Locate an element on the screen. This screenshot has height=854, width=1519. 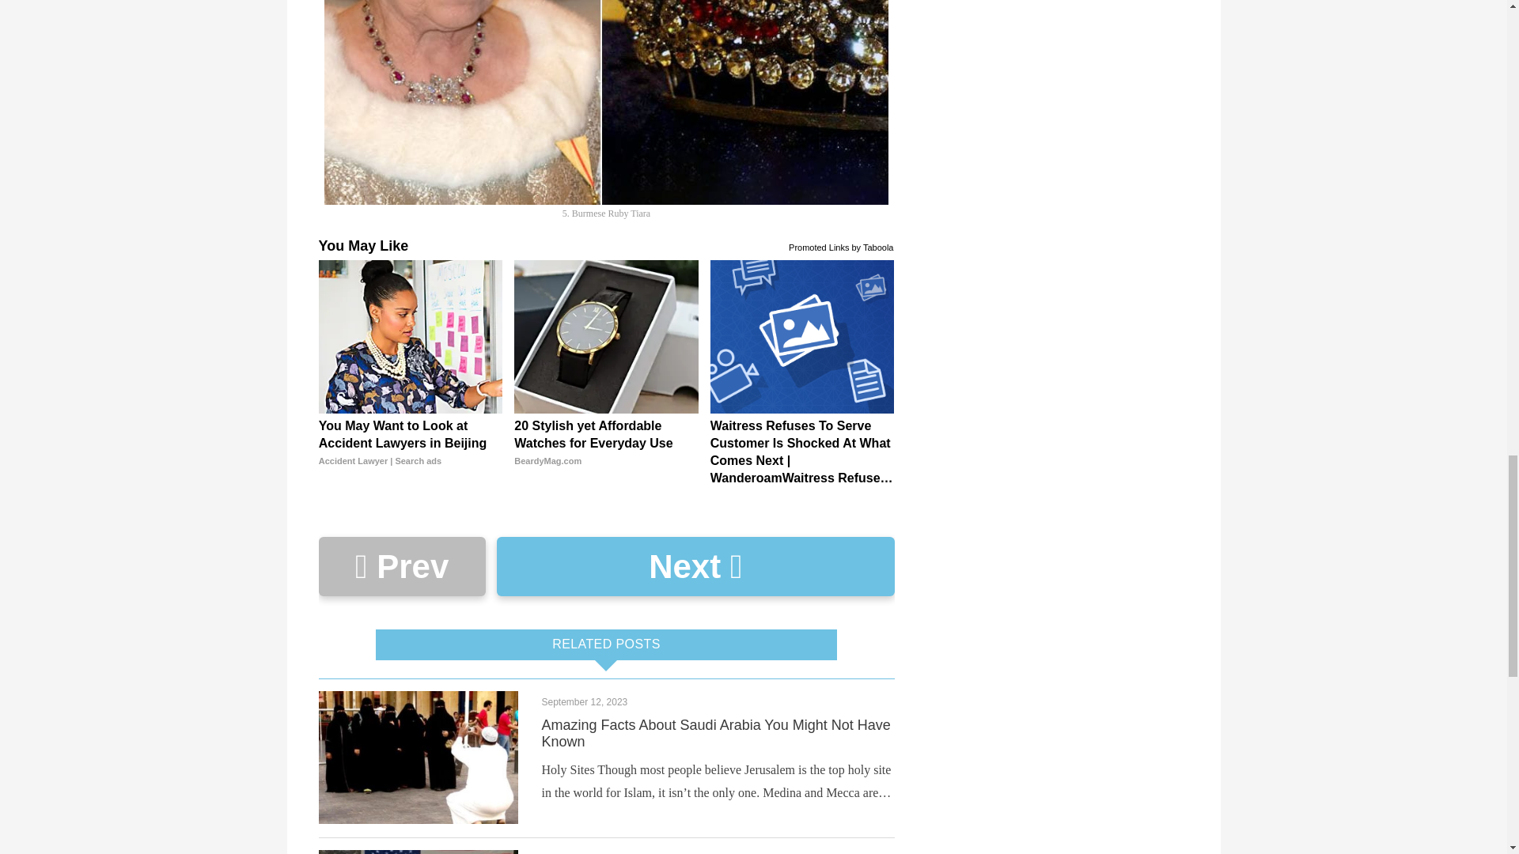
Promoted Links is located at coordinates (818, 245).